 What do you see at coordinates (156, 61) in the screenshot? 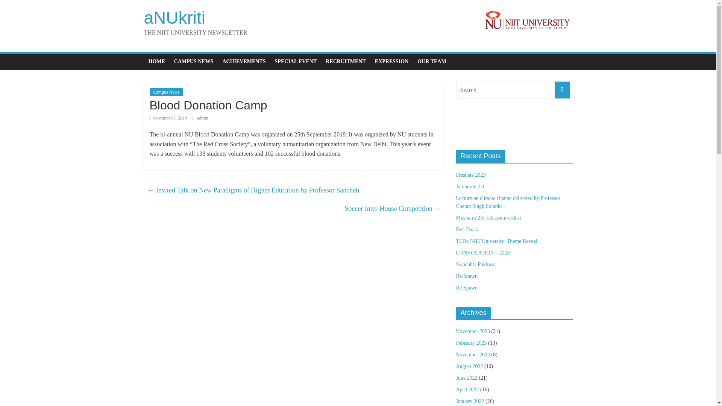
I see `HOME` at bounding box center [156, 61].